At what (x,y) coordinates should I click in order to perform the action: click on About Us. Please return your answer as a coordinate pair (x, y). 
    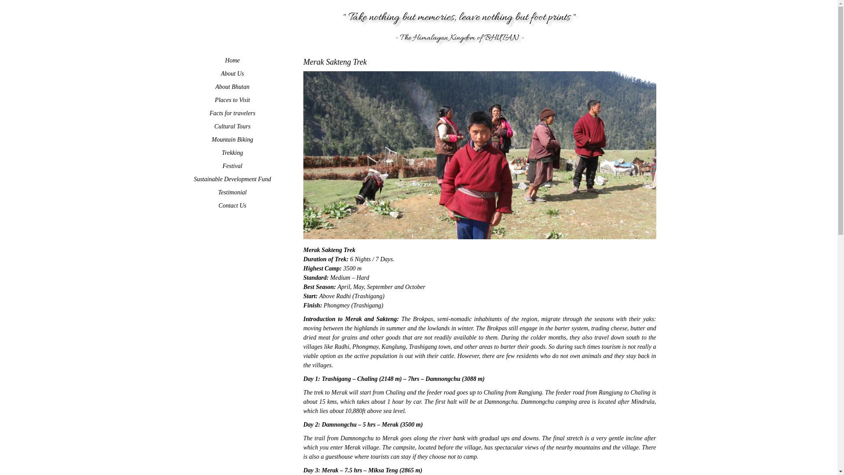
    Looking at the image, I should click on (233, 74).